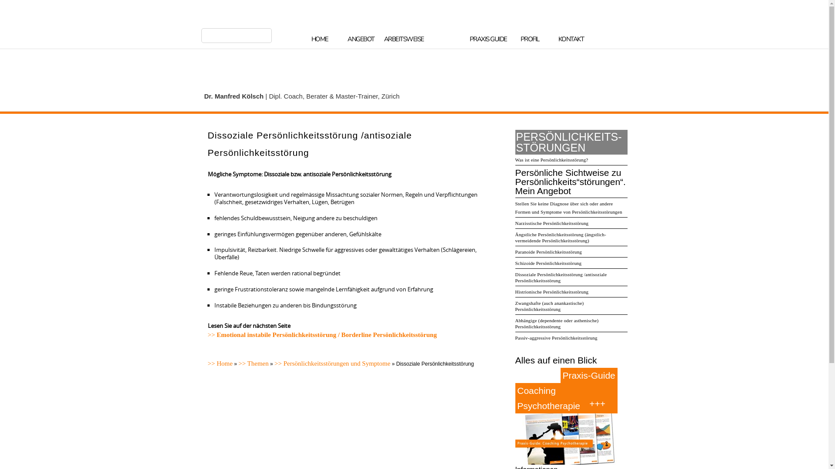 This screenshot has width=835, height=469. Describe the element at coordinates (319, 40) in the screenshot. I see `HOME` at that location.